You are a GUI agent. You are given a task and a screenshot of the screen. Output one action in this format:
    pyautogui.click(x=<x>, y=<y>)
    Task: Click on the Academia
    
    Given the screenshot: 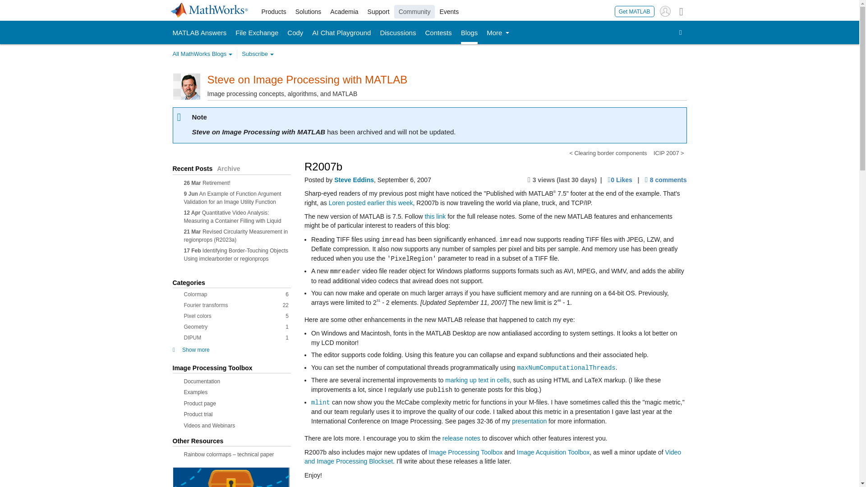 What is the action you would take?
    pyautogui.click(x=344, y=12)
    